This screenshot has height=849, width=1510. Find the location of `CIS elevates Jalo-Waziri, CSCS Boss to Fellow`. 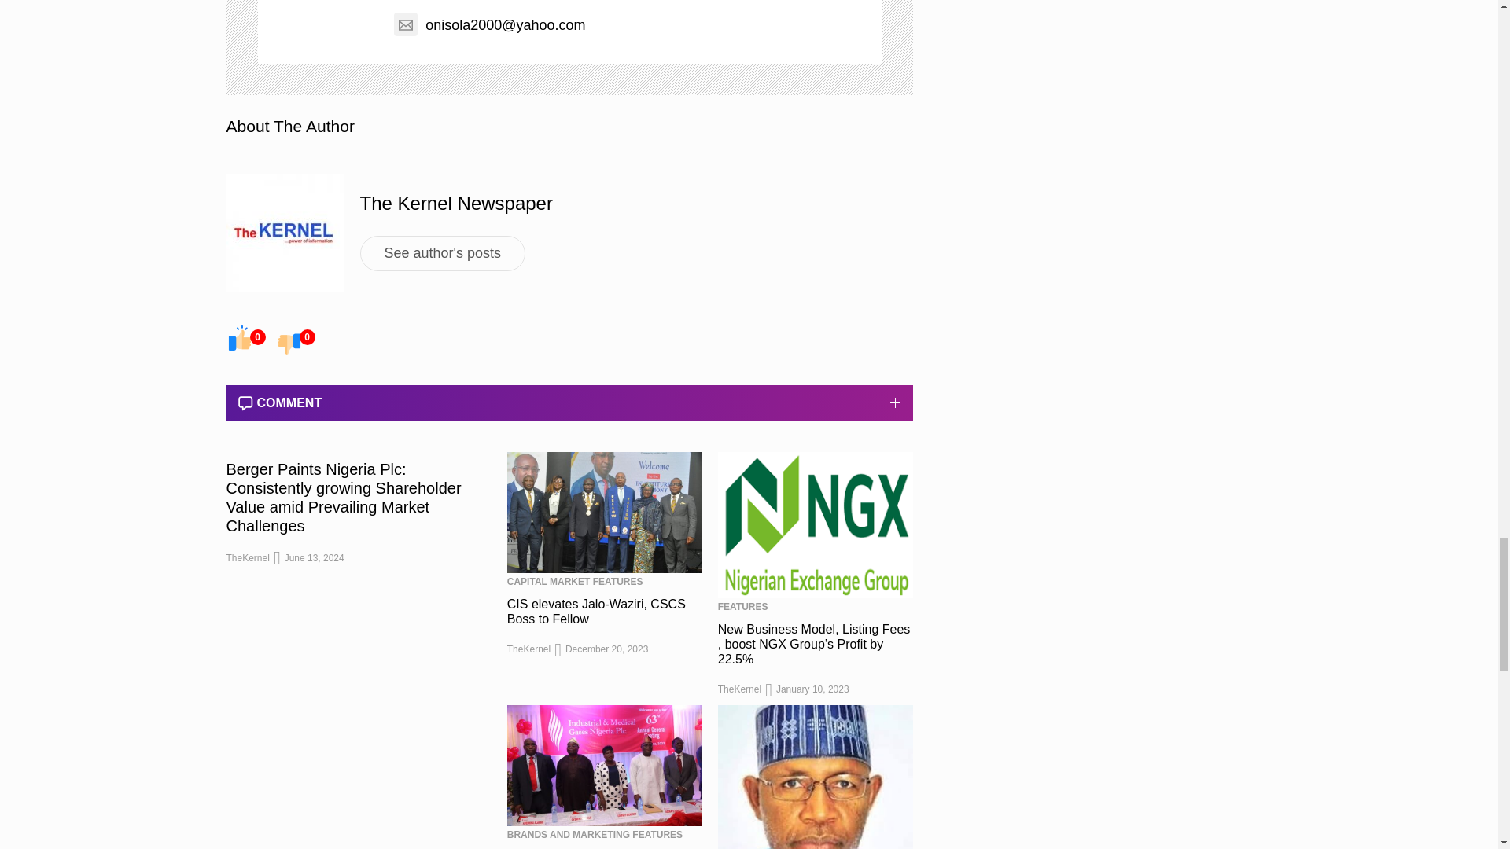

CIS elevates Jalo-Waziri, CSCS Boss to Fellow is located at coordinates (604, 513).